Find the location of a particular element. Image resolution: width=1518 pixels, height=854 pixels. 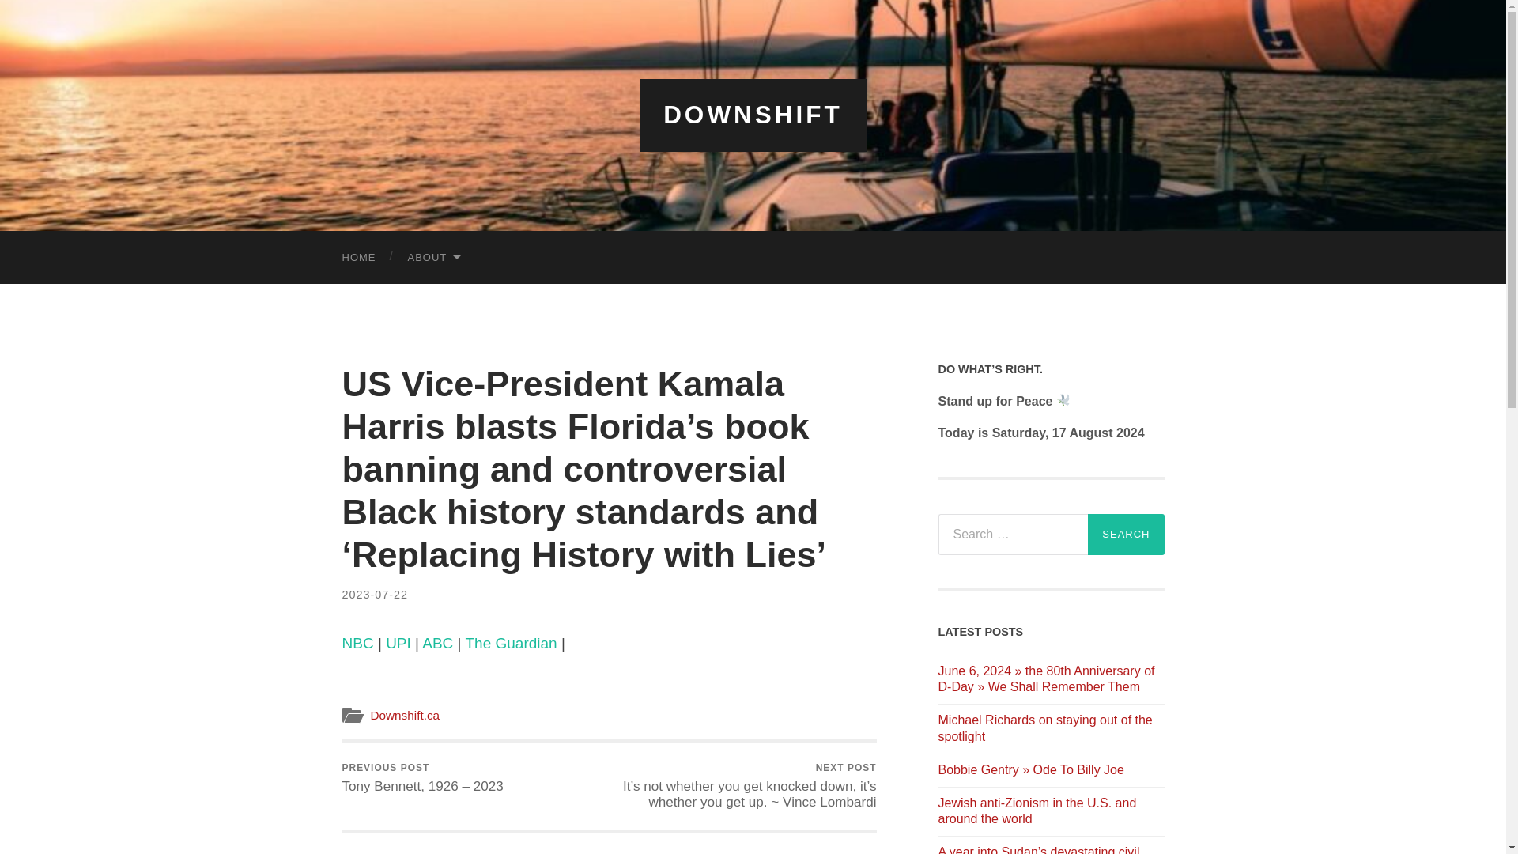

ABOUT is located at coordinates (433, 256).